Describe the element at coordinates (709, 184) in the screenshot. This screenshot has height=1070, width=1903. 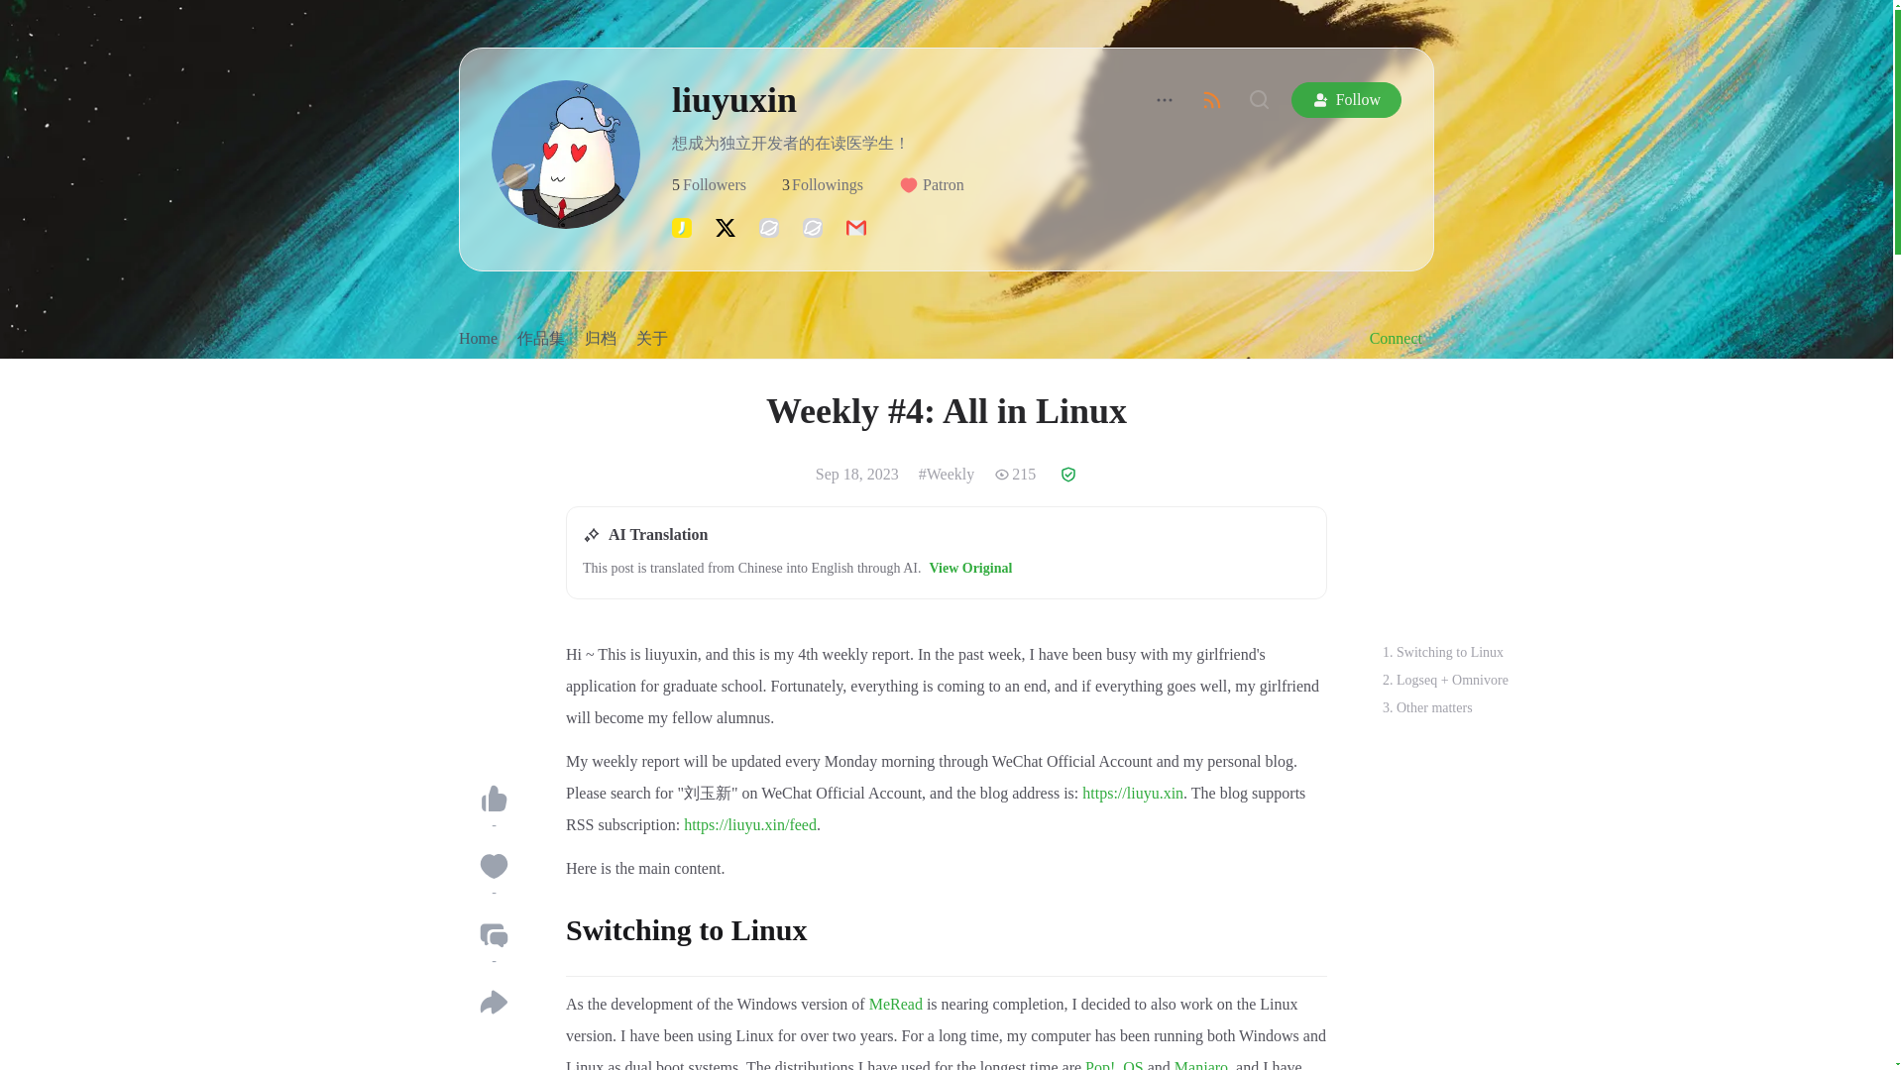
I see `Follow` at that location.